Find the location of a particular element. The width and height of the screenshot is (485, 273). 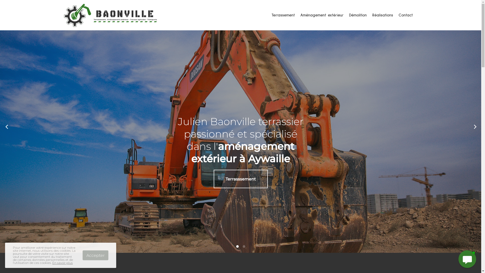

Accepter is located at coordinates (95, 255).